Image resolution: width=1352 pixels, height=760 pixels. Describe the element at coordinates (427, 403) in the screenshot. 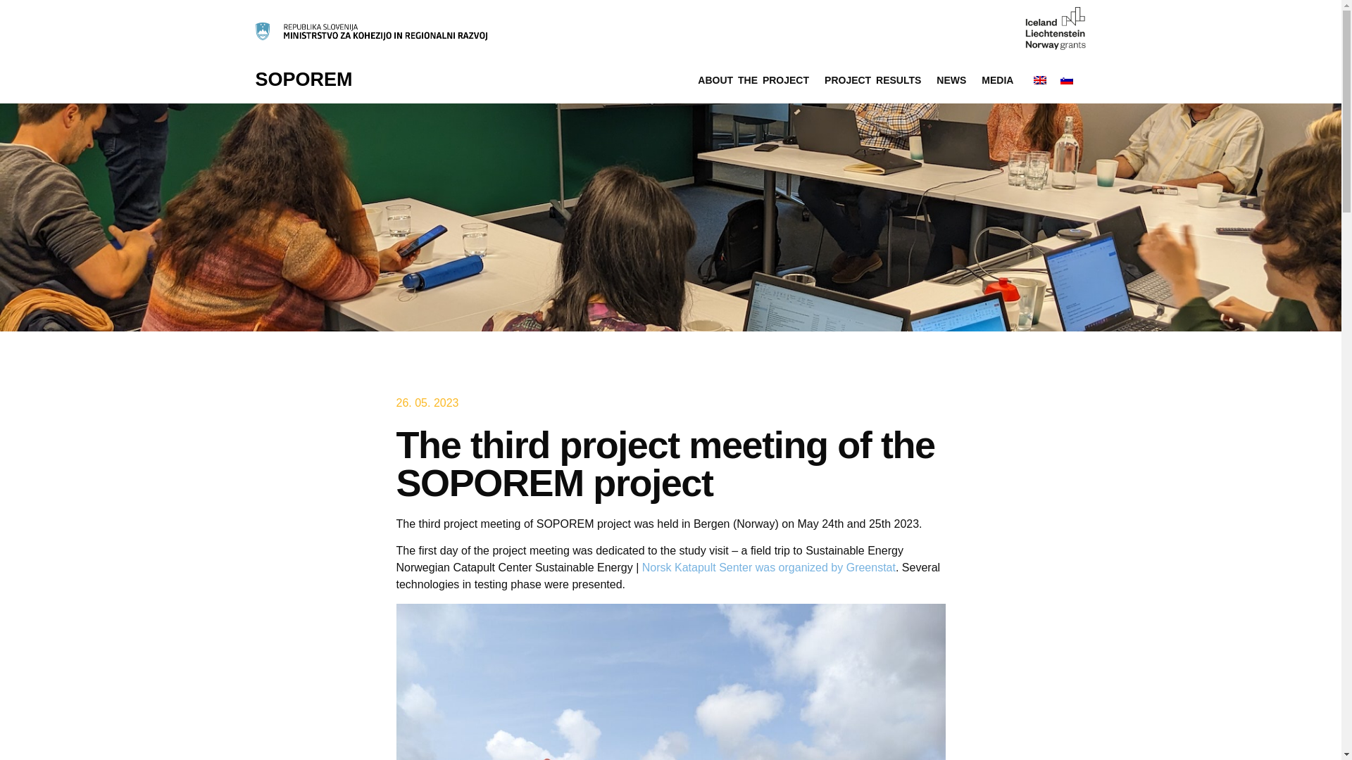

I see `26. 05. 2023` at that location.